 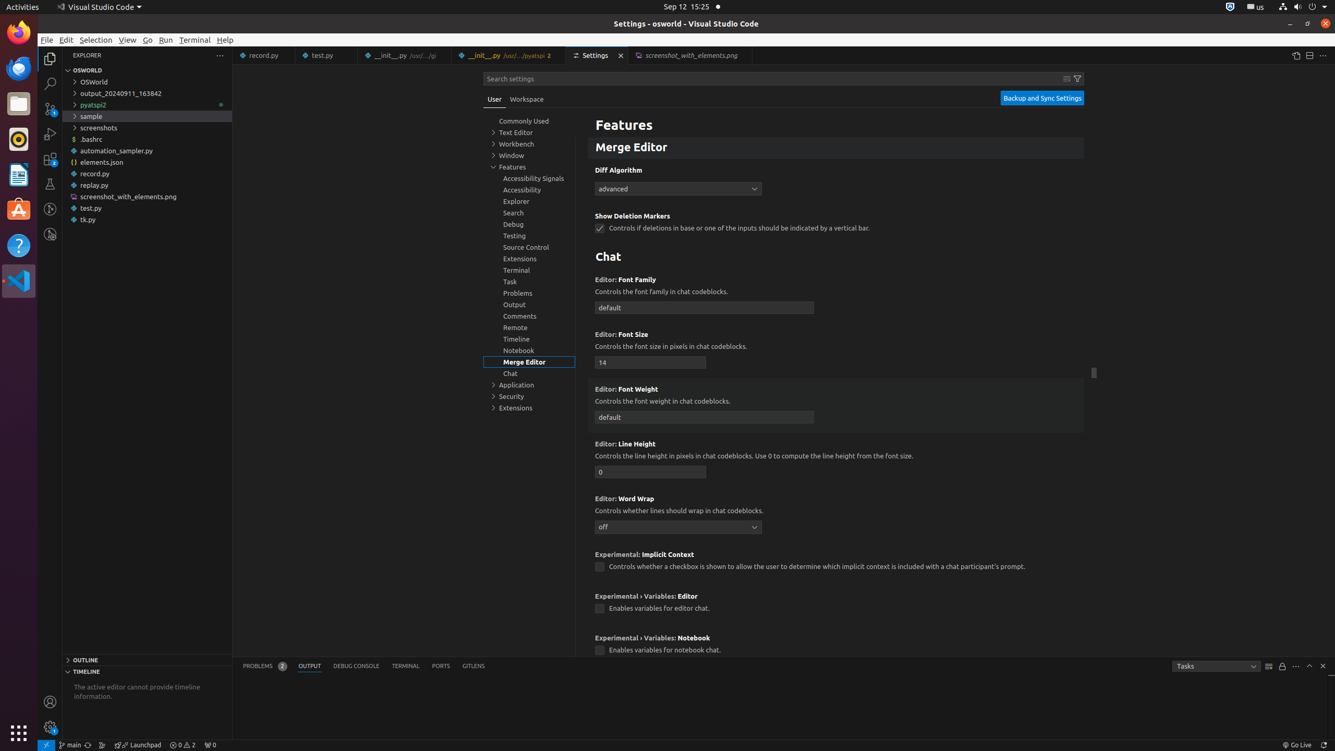 What do you see at coordinates (148, 40) in the screenshot?
I see `Go` at bounding box center [148, 40].